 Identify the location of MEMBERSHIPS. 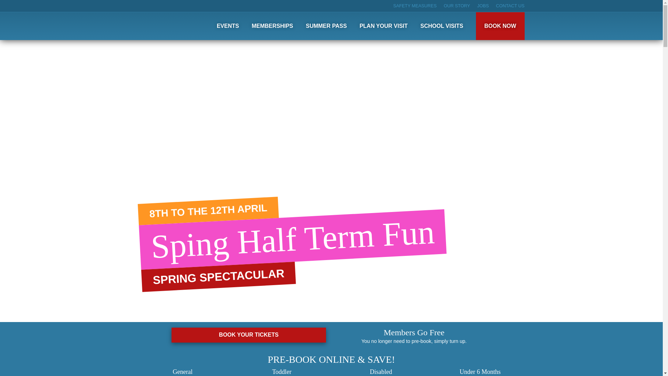
(272, 26).